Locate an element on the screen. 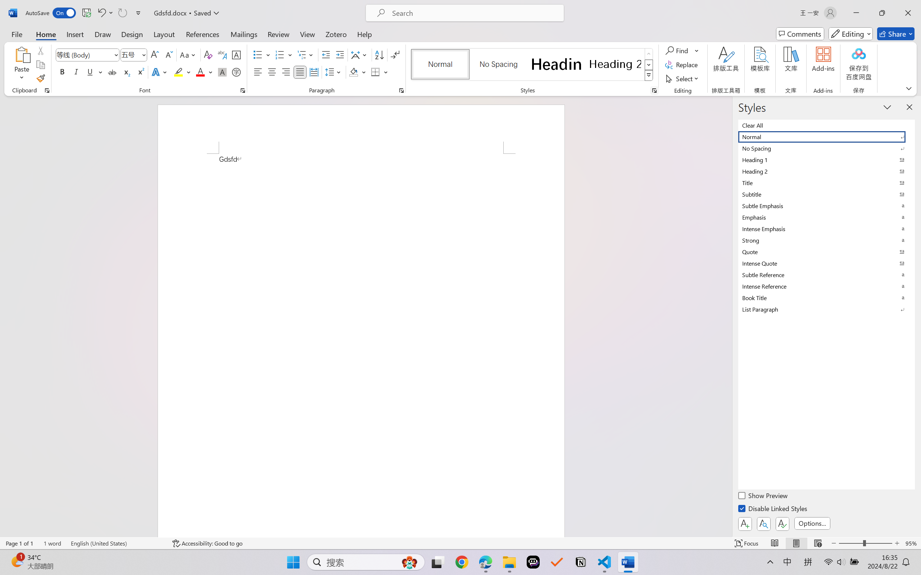 Image resolution: width=921 pixels, height=575 pixels. Page 1 content is located at coordinates (361, 345).